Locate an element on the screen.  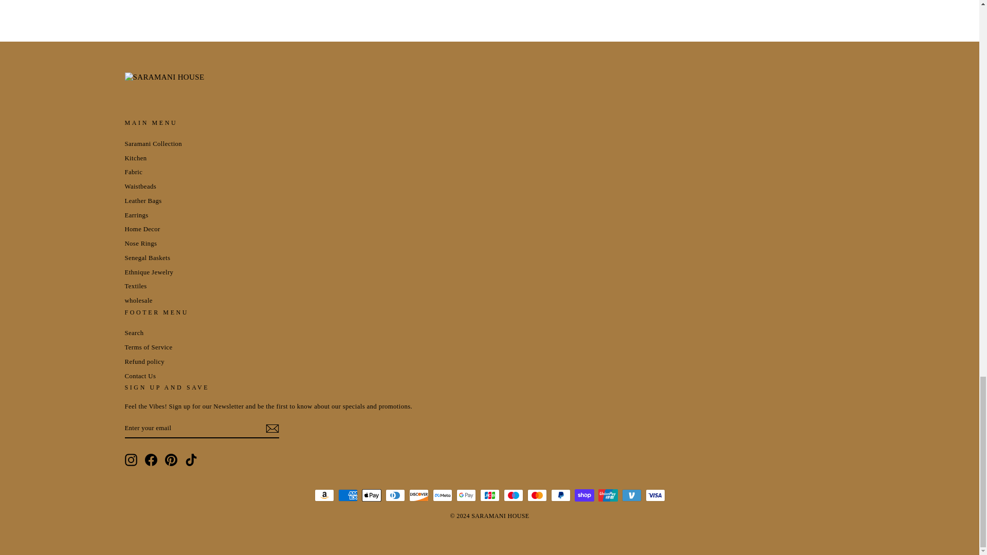
SARAMANI HOUSE  on Pinterest is located at coordinates (171, 460).